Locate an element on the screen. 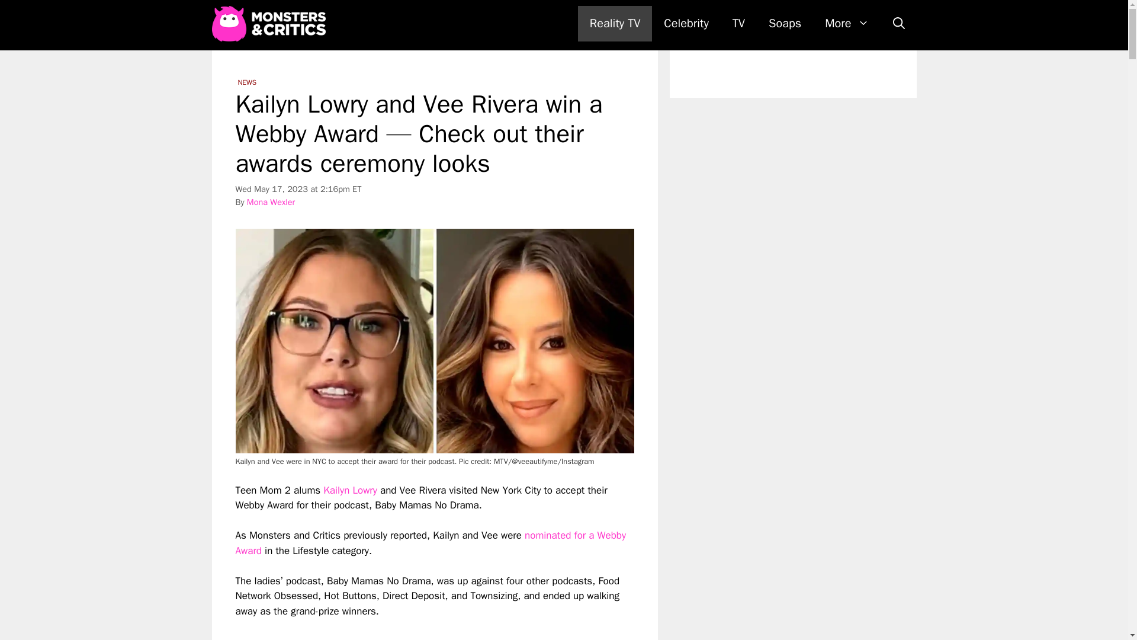 The height and width of the screenshot is (640, 1137). Mona Wexler is located at coordinates (270, 201).